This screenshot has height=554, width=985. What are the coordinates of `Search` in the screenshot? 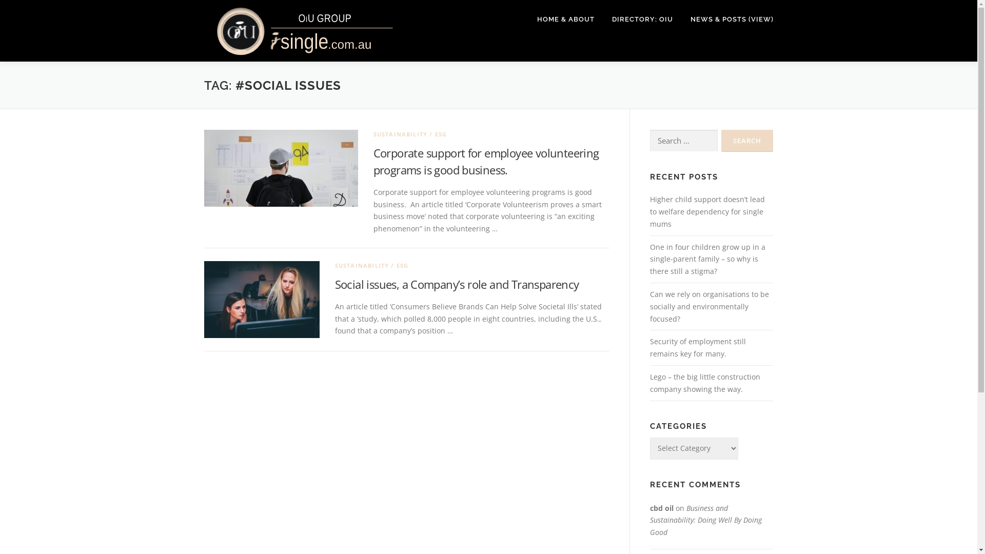 It's located at (747, 141).